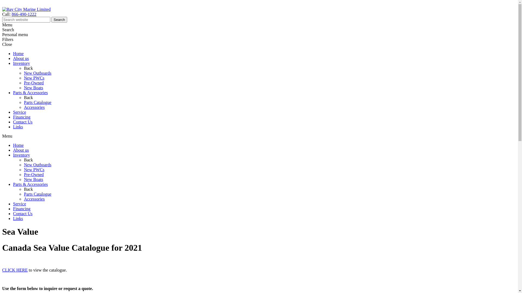 This screenshot has width=522, height=293. What do you see at coordinates (30, 184) in the screenshot?
I see `Parts & Accessories` at bounding box center [30, 184].